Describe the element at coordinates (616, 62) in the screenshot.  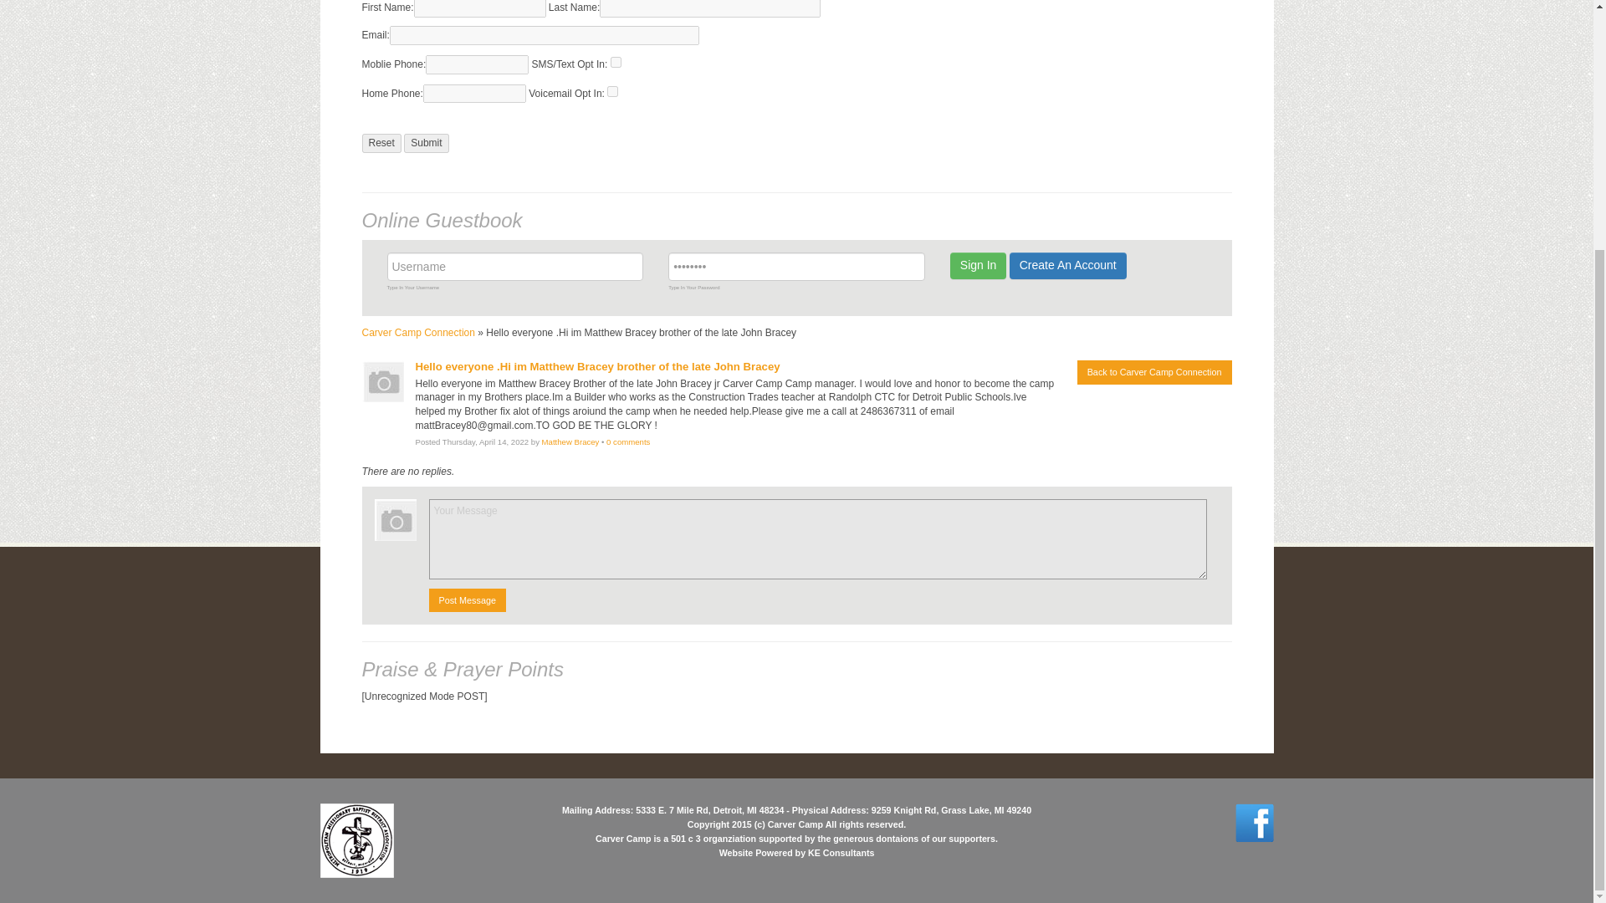
I see `Yes` at that location.